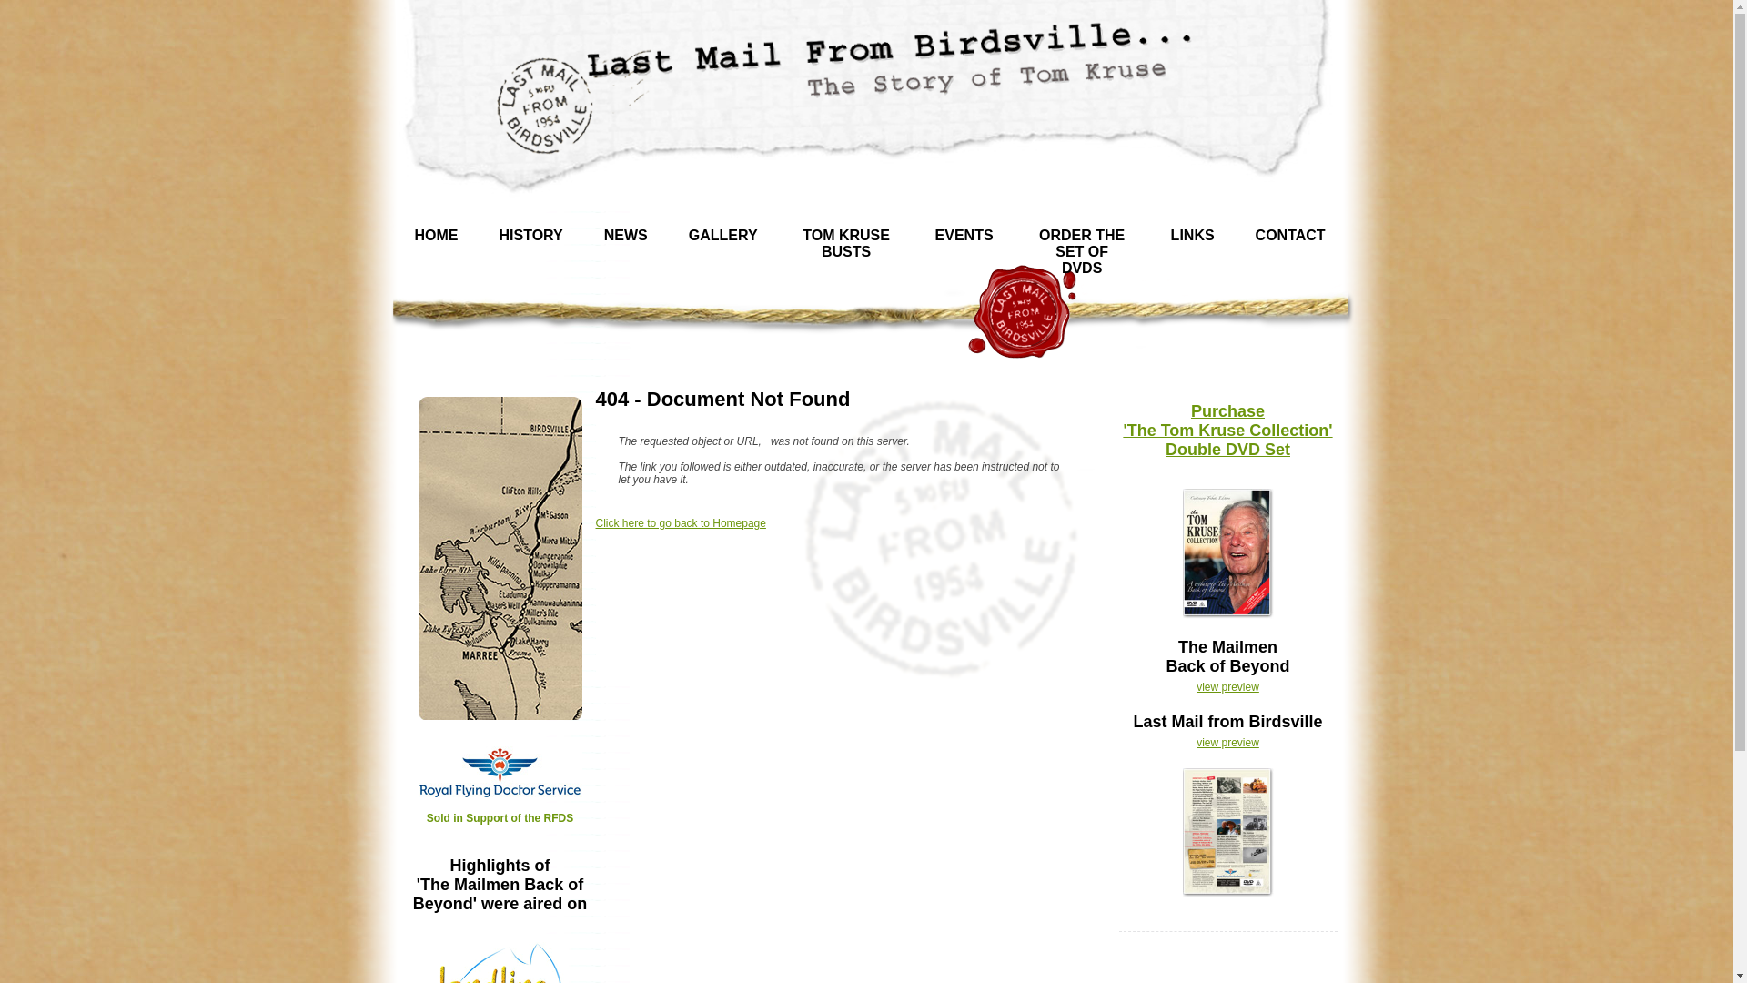  Describe the element at coordinates (681, 523) in the screenshot. I see `Click here to go back to Homepage` at that location.